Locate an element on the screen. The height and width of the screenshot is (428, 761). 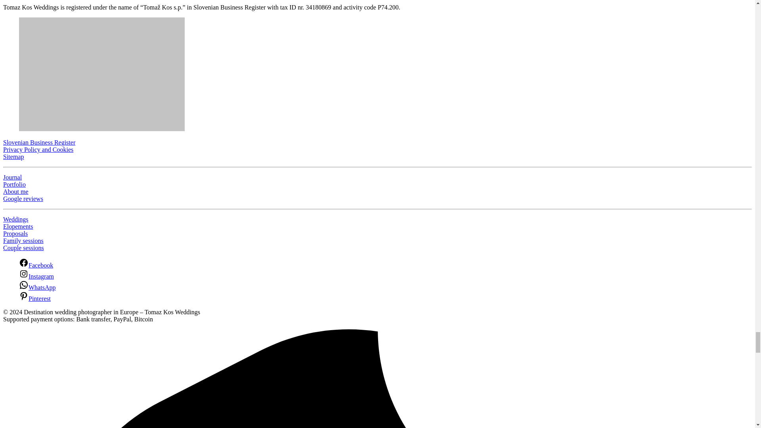
Slovenian Business Register is located at coordinates (39, 143).